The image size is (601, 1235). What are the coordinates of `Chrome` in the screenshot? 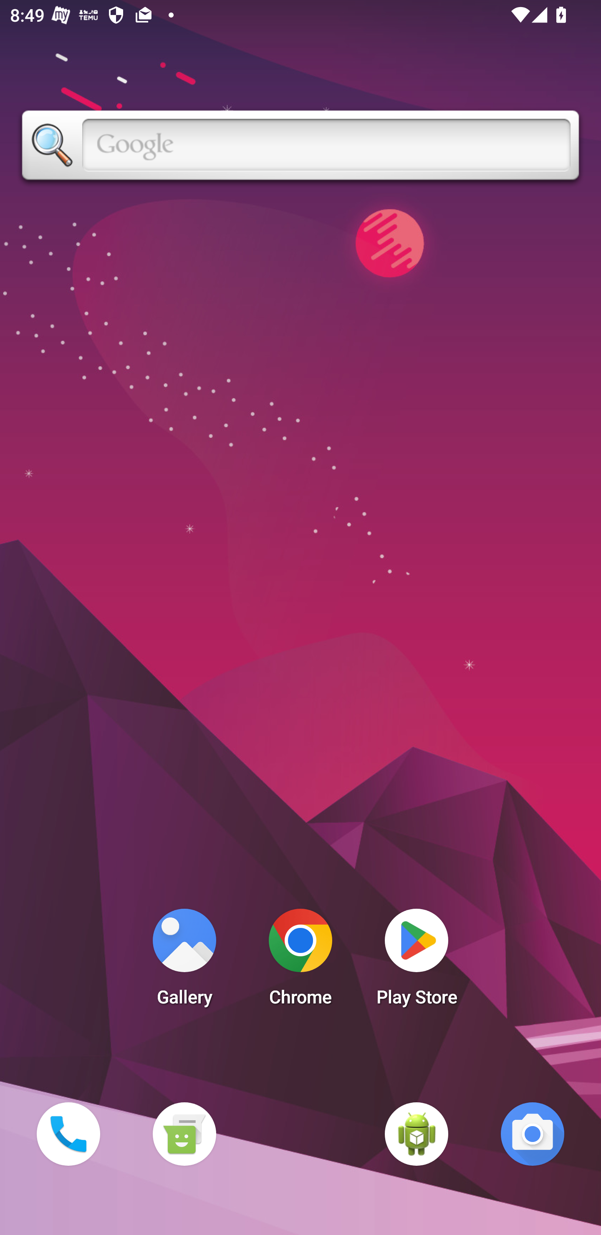 It's located at (300, 961).